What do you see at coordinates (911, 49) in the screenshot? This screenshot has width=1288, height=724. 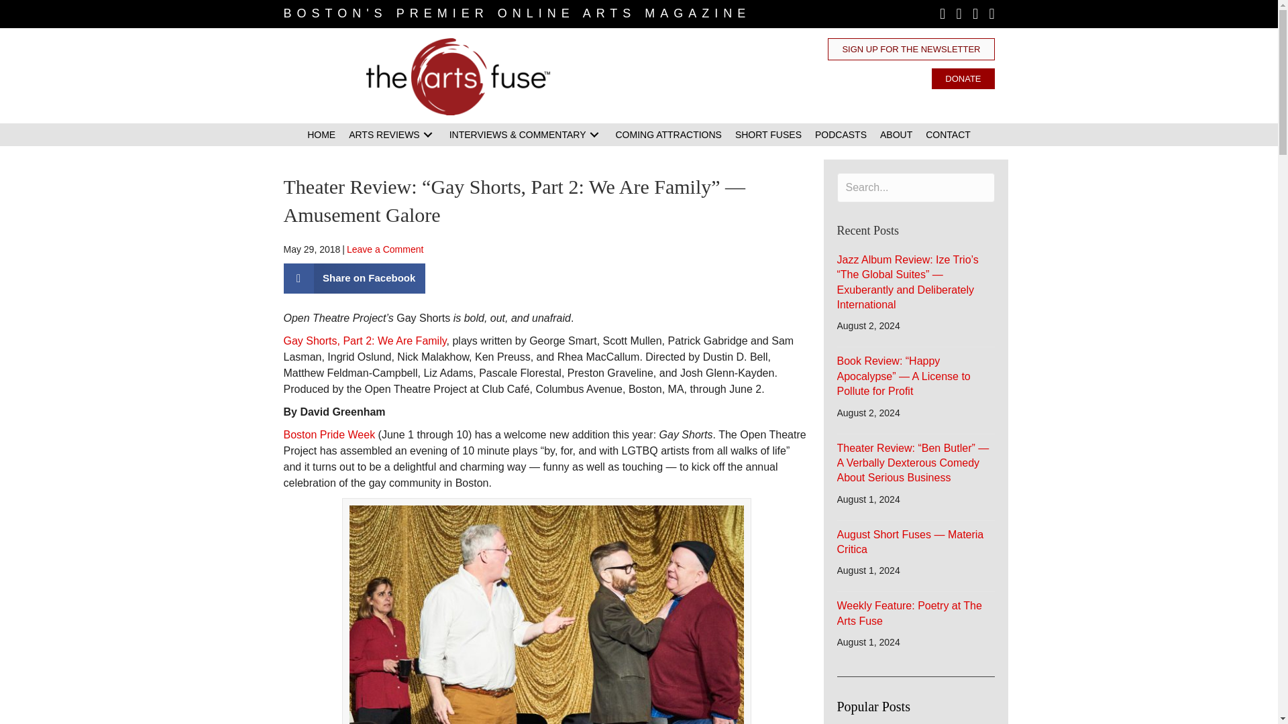 I see `SIGN UP FOR THE NEWSLETTER` at bounding box center [911, 49].